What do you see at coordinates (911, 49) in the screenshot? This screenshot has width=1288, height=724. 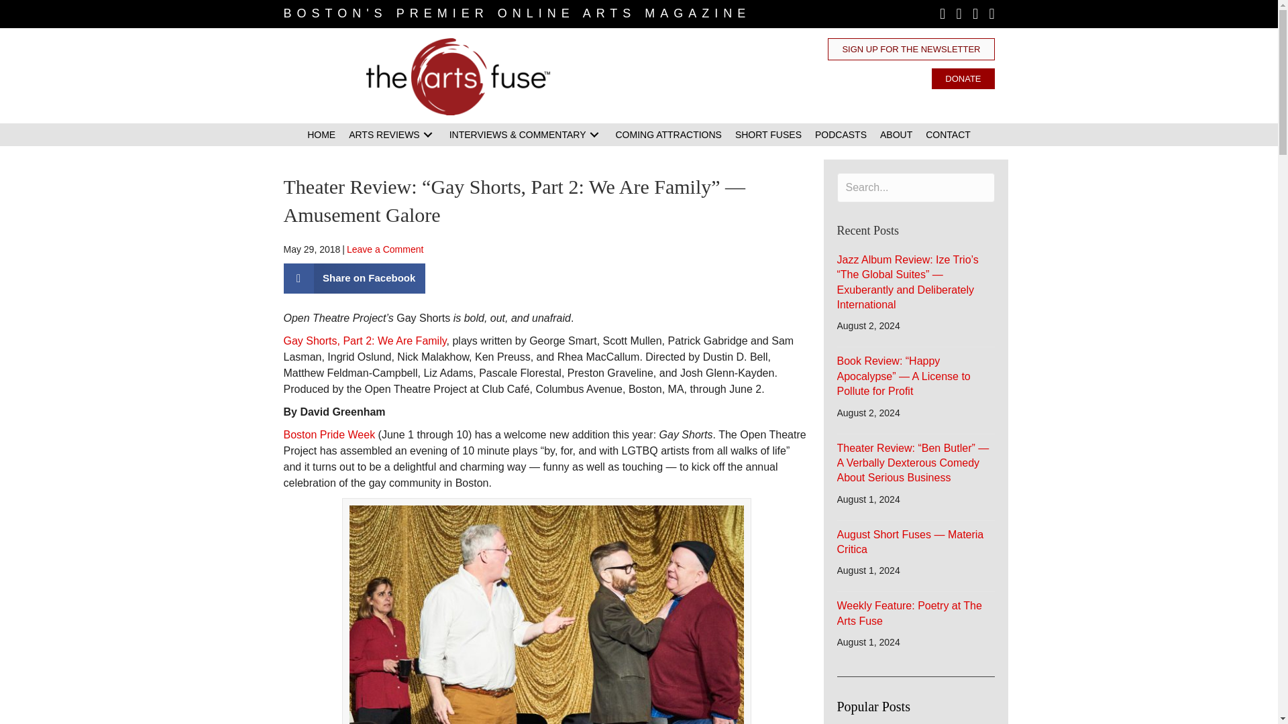 I see `SIGN UP FOR THE NEWSLETTER` at bounding box center [911, 49].